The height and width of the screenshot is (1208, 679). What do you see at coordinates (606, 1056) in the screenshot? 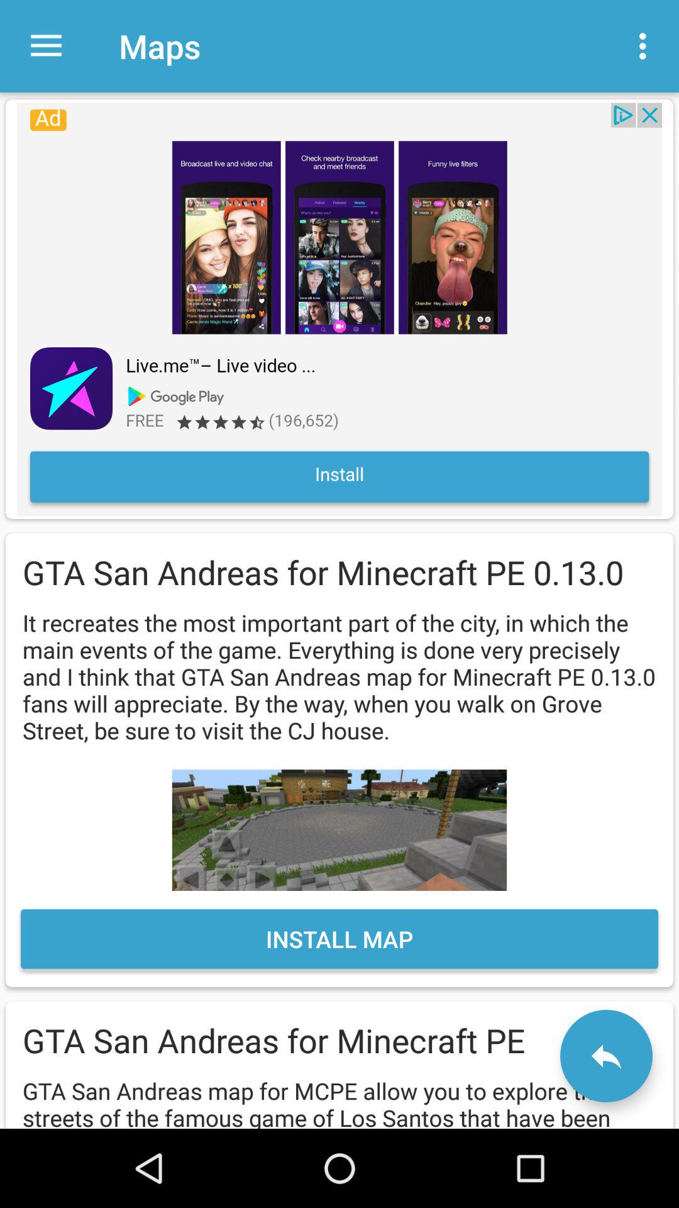
I see `reply` at bounding box center [606, 1056].